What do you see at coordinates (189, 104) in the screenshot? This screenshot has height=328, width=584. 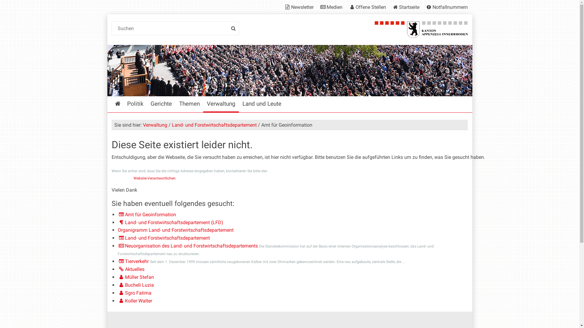 I see `Themen` at bounding box center [189, 104].